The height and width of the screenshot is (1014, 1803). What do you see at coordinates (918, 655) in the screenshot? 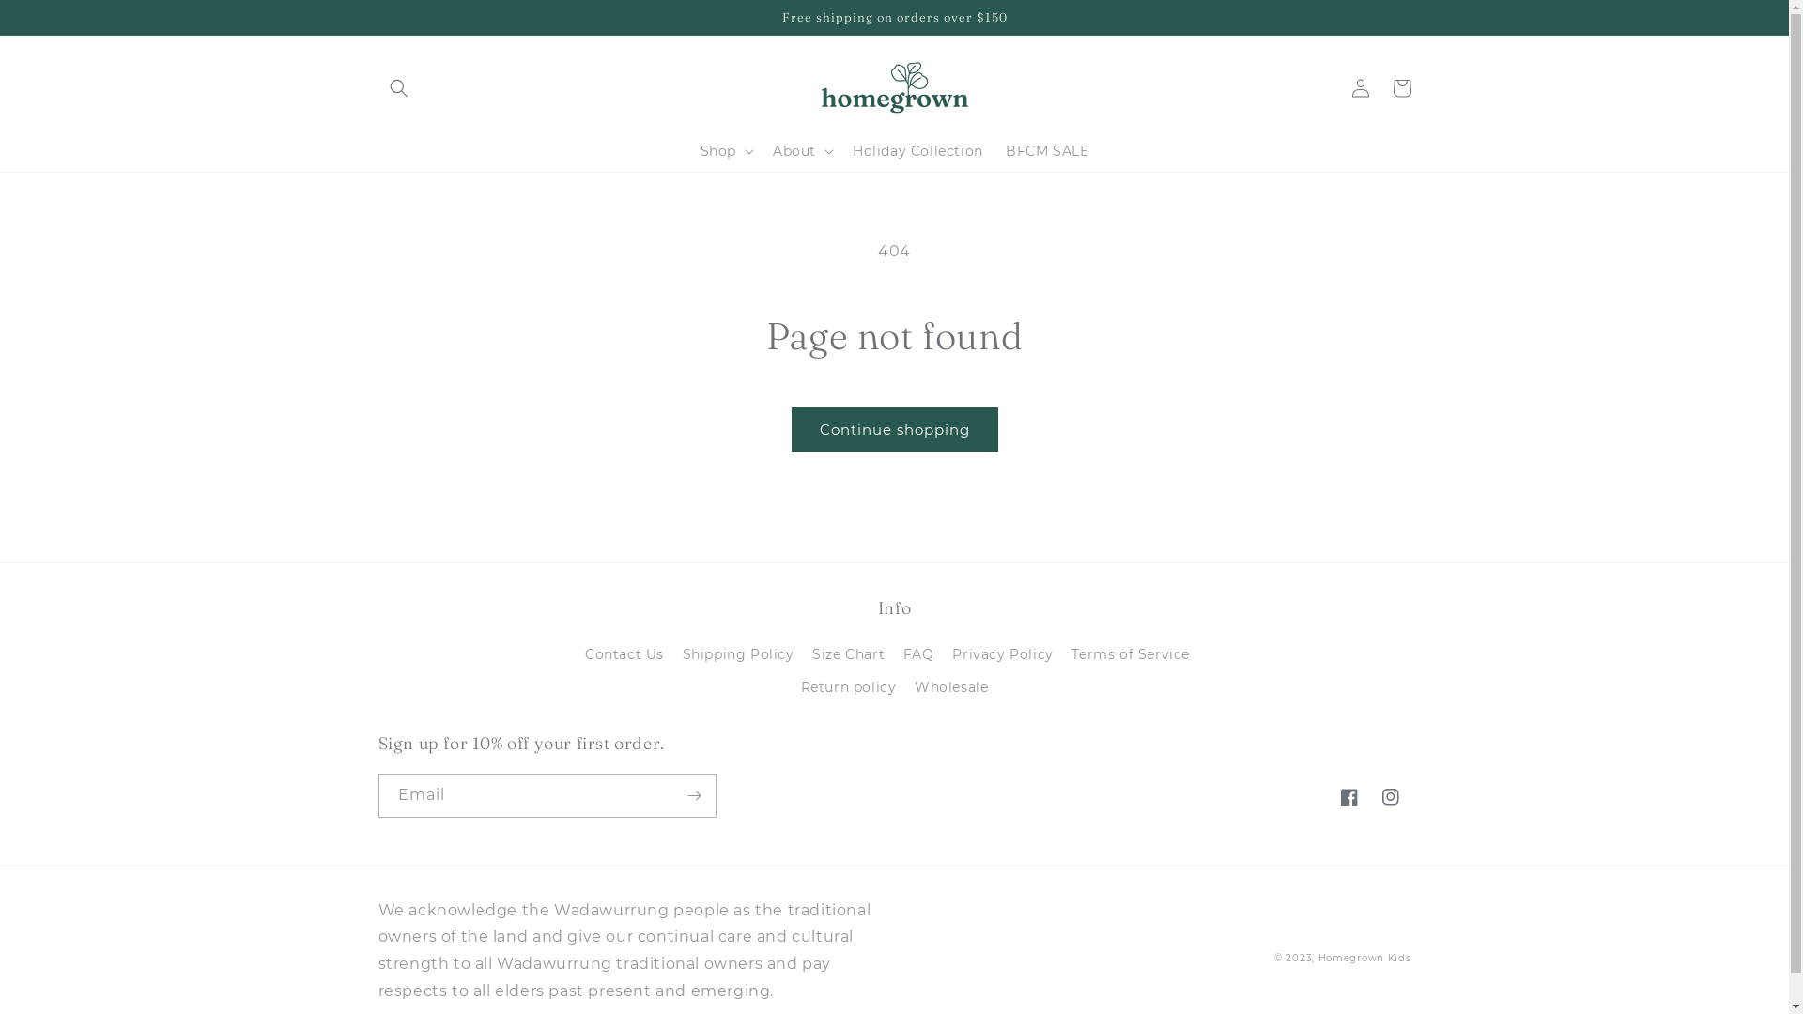
I see `FAQ` at bounding box center [918, 655].